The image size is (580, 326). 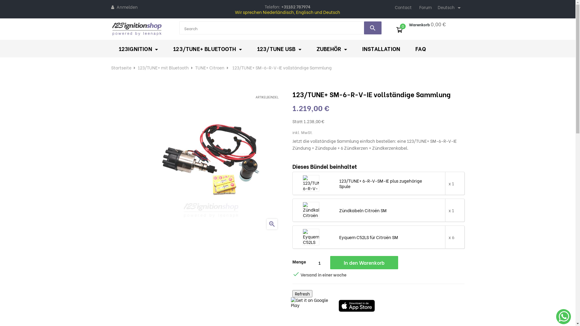 I want to click on search, so click(x=373, y=28).